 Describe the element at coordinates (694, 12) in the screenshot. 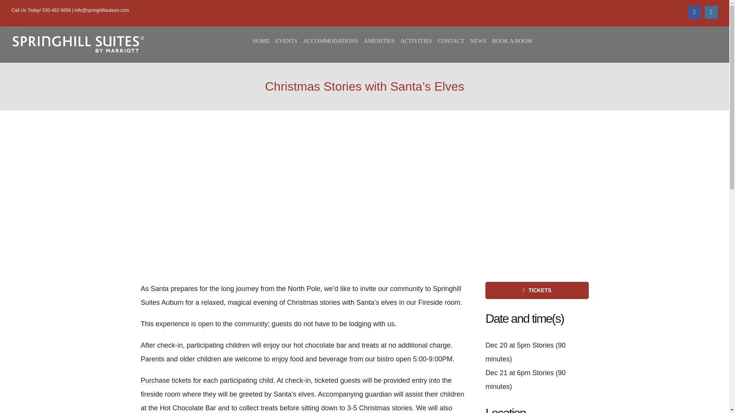

I see `Facebook` at that location.